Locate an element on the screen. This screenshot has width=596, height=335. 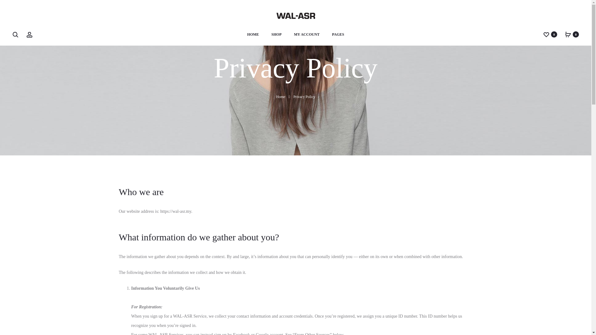
Search is located at coordinates (16, 34).